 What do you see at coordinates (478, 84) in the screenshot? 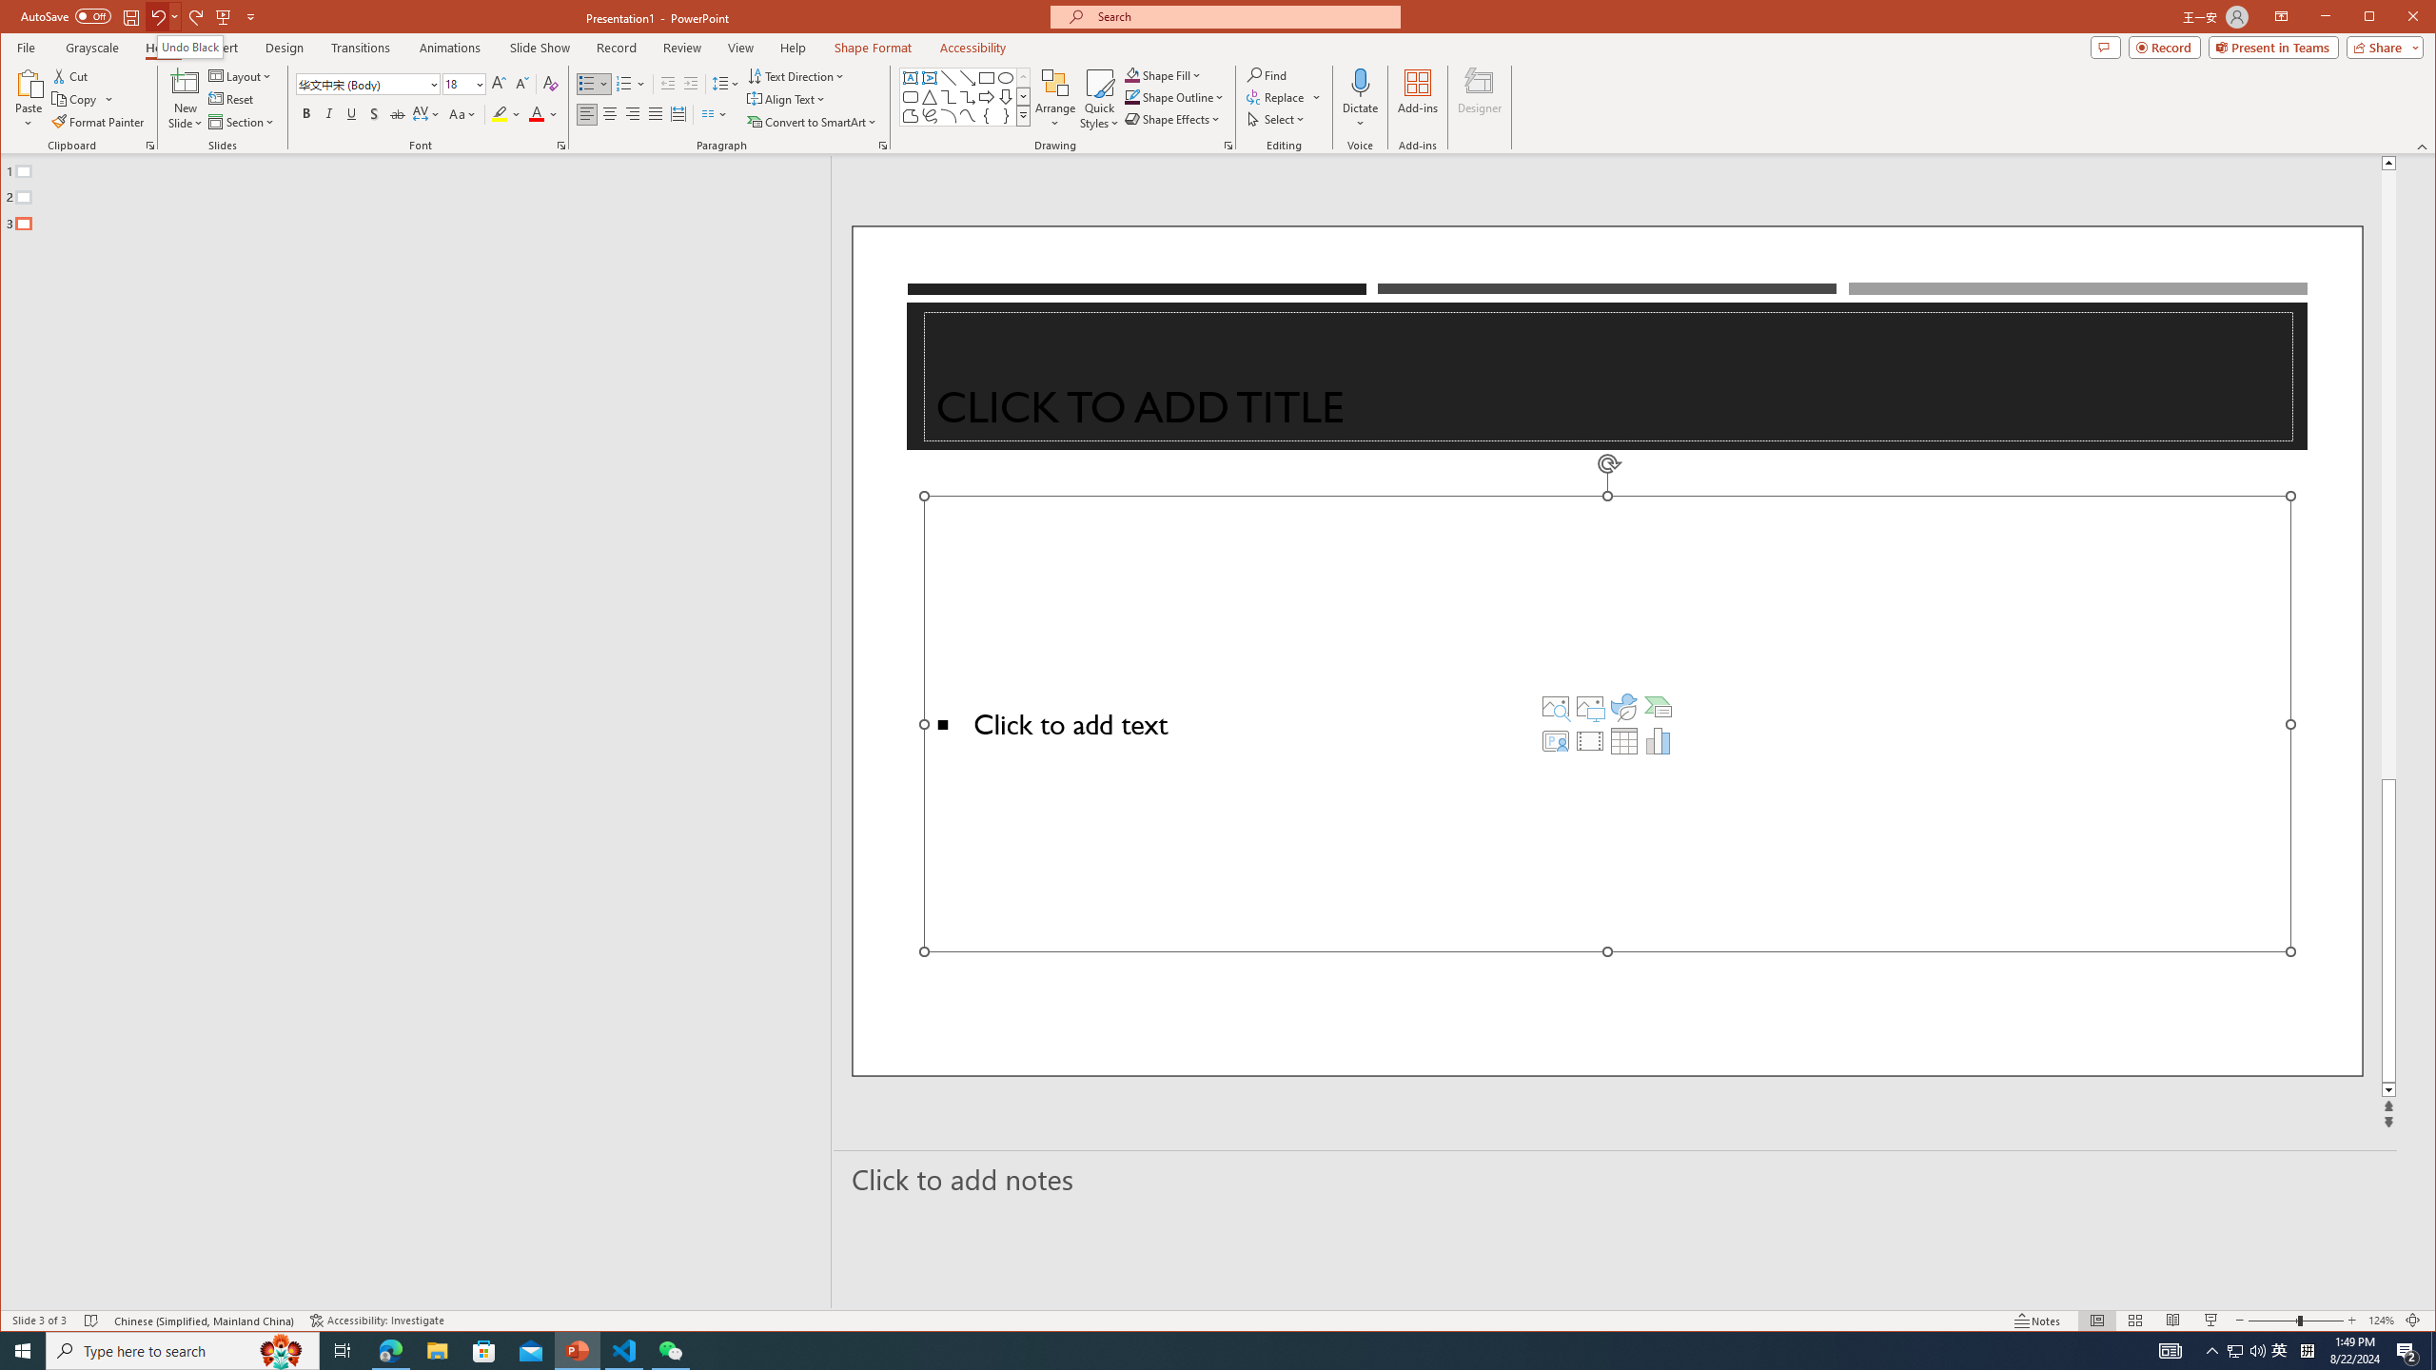
I see `Open` at bounding box center [478, 84].